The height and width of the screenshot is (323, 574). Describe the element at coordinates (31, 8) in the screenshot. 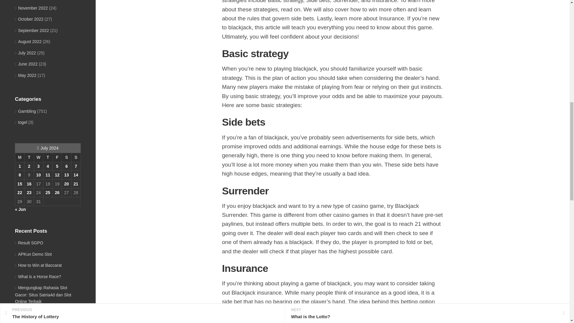

I see `November 2022` at that location.